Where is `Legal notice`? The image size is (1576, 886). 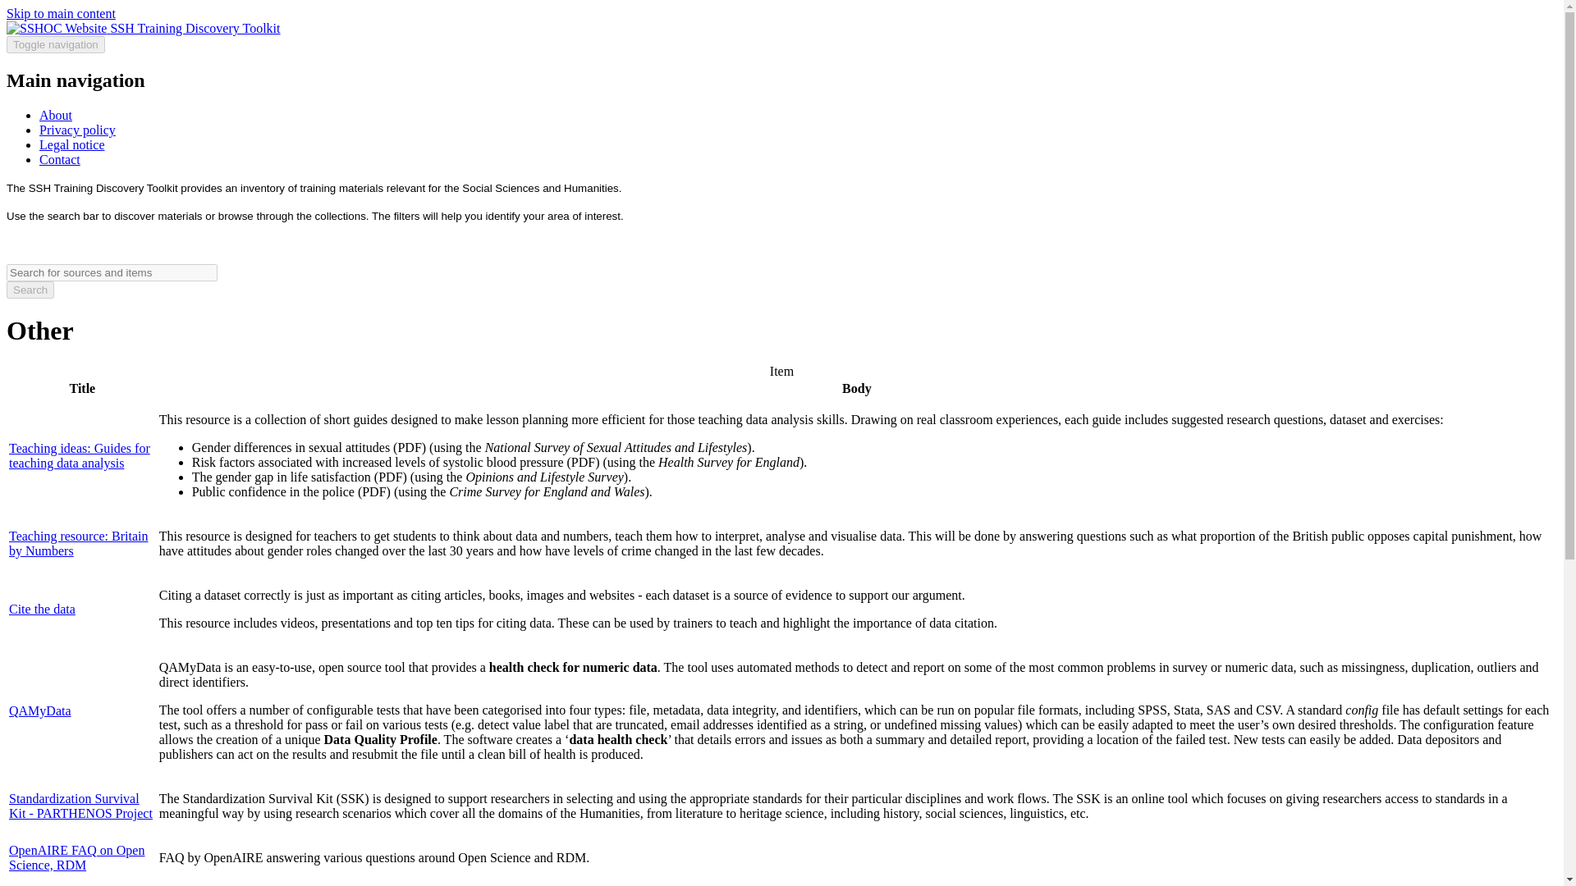
Legal notice is located at coordinates (72, 144).